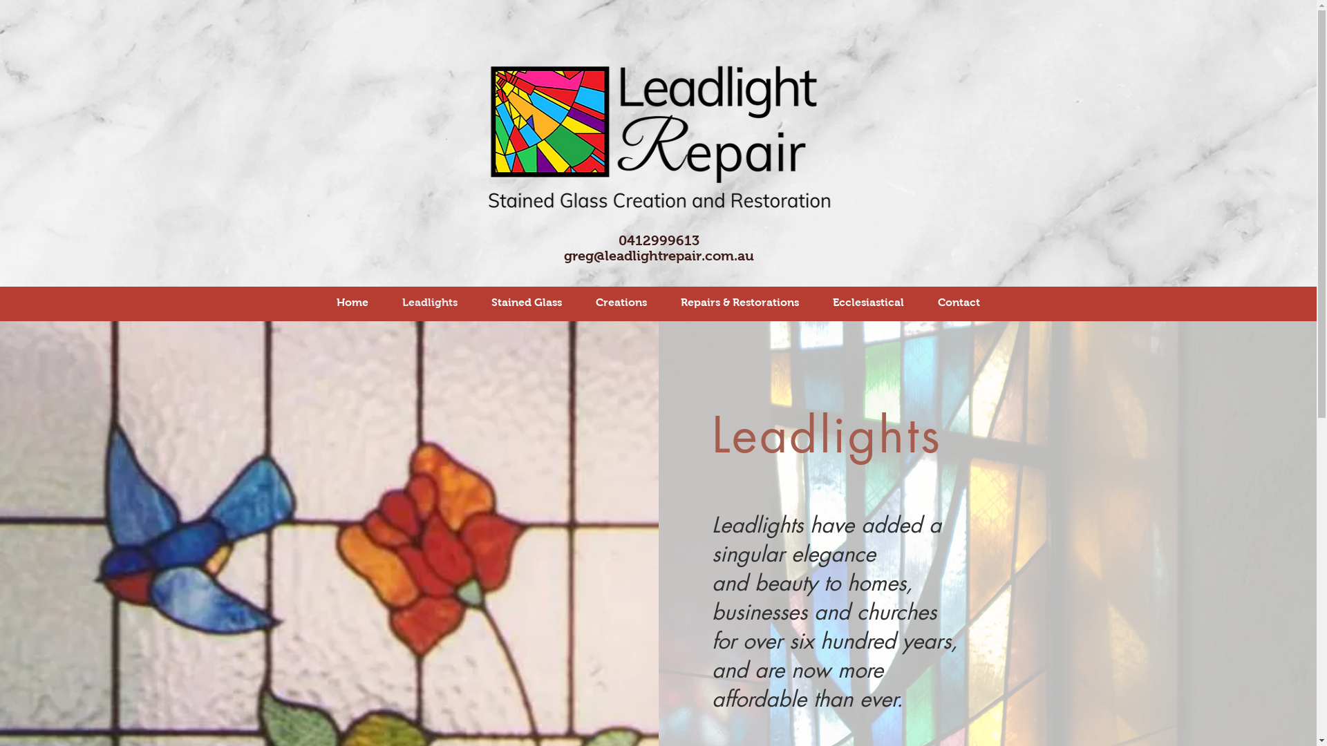  What do you see at coordinates (352, 303) in the screenshot?
I see `Home` at bounding box center [352, 303].